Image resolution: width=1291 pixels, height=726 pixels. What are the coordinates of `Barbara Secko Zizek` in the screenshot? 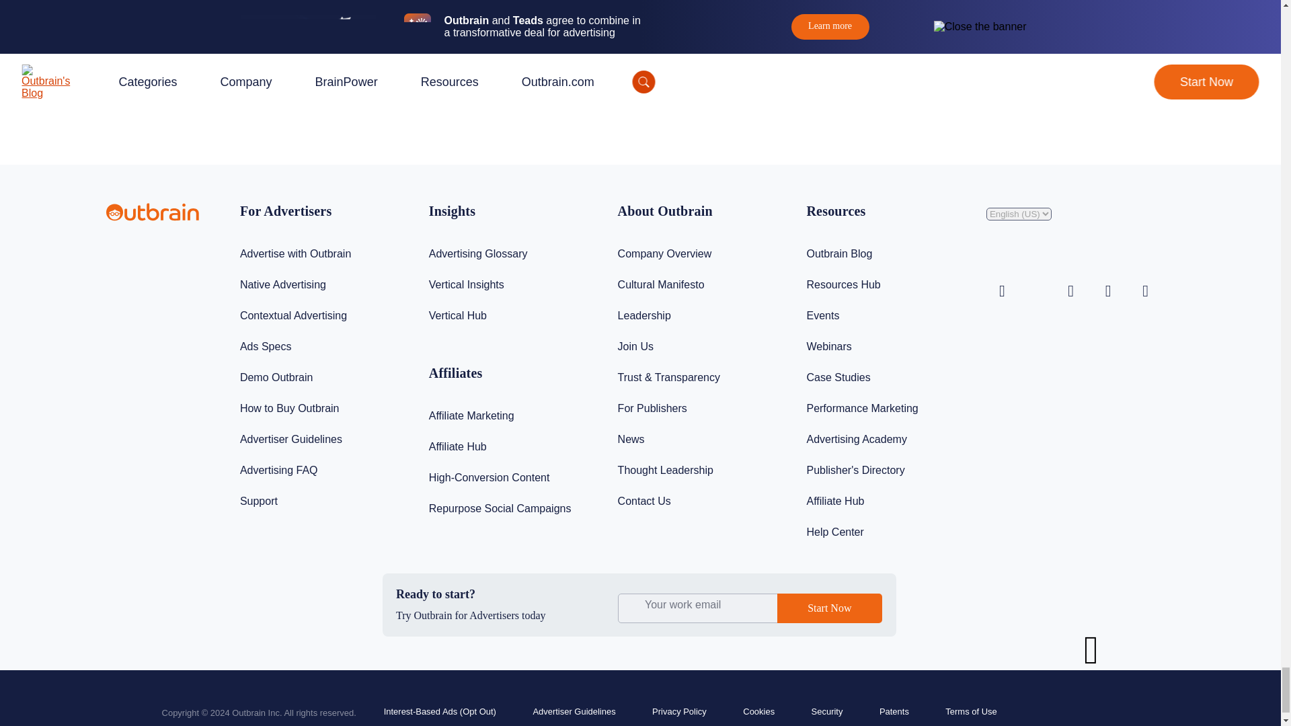 It's located at (297, 75).